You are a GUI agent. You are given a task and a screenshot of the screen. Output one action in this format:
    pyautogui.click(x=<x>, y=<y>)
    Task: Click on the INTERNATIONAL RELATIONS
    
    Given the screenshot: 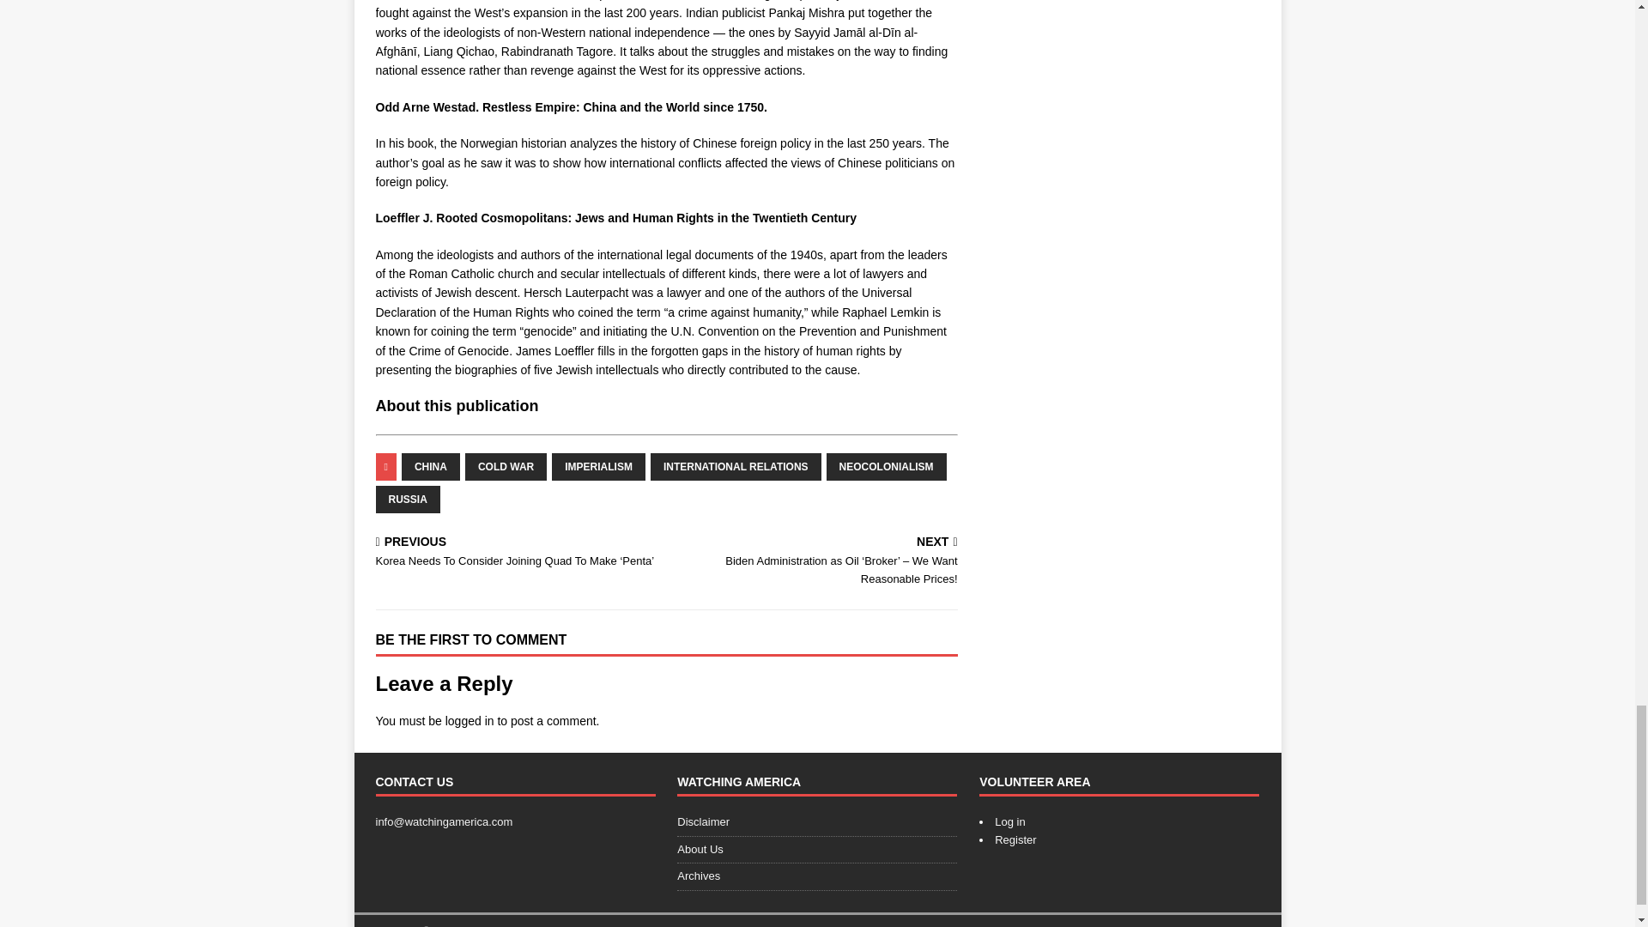 What is the action you would take?
    pyautogui.click(x=736, y=467)
    